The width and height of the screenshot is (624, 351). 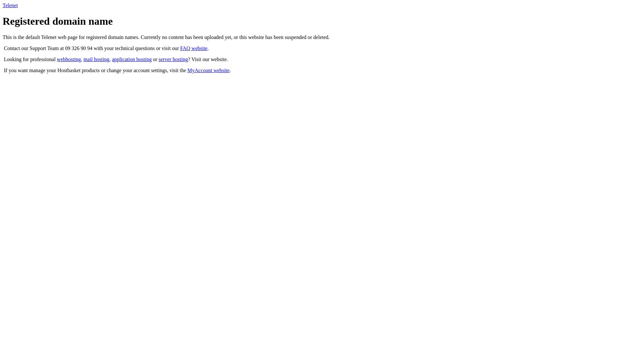 What do you see at coordinates (194, 48) in the screenshot?
I see `FAQ website` at bounding box center [194, 48].